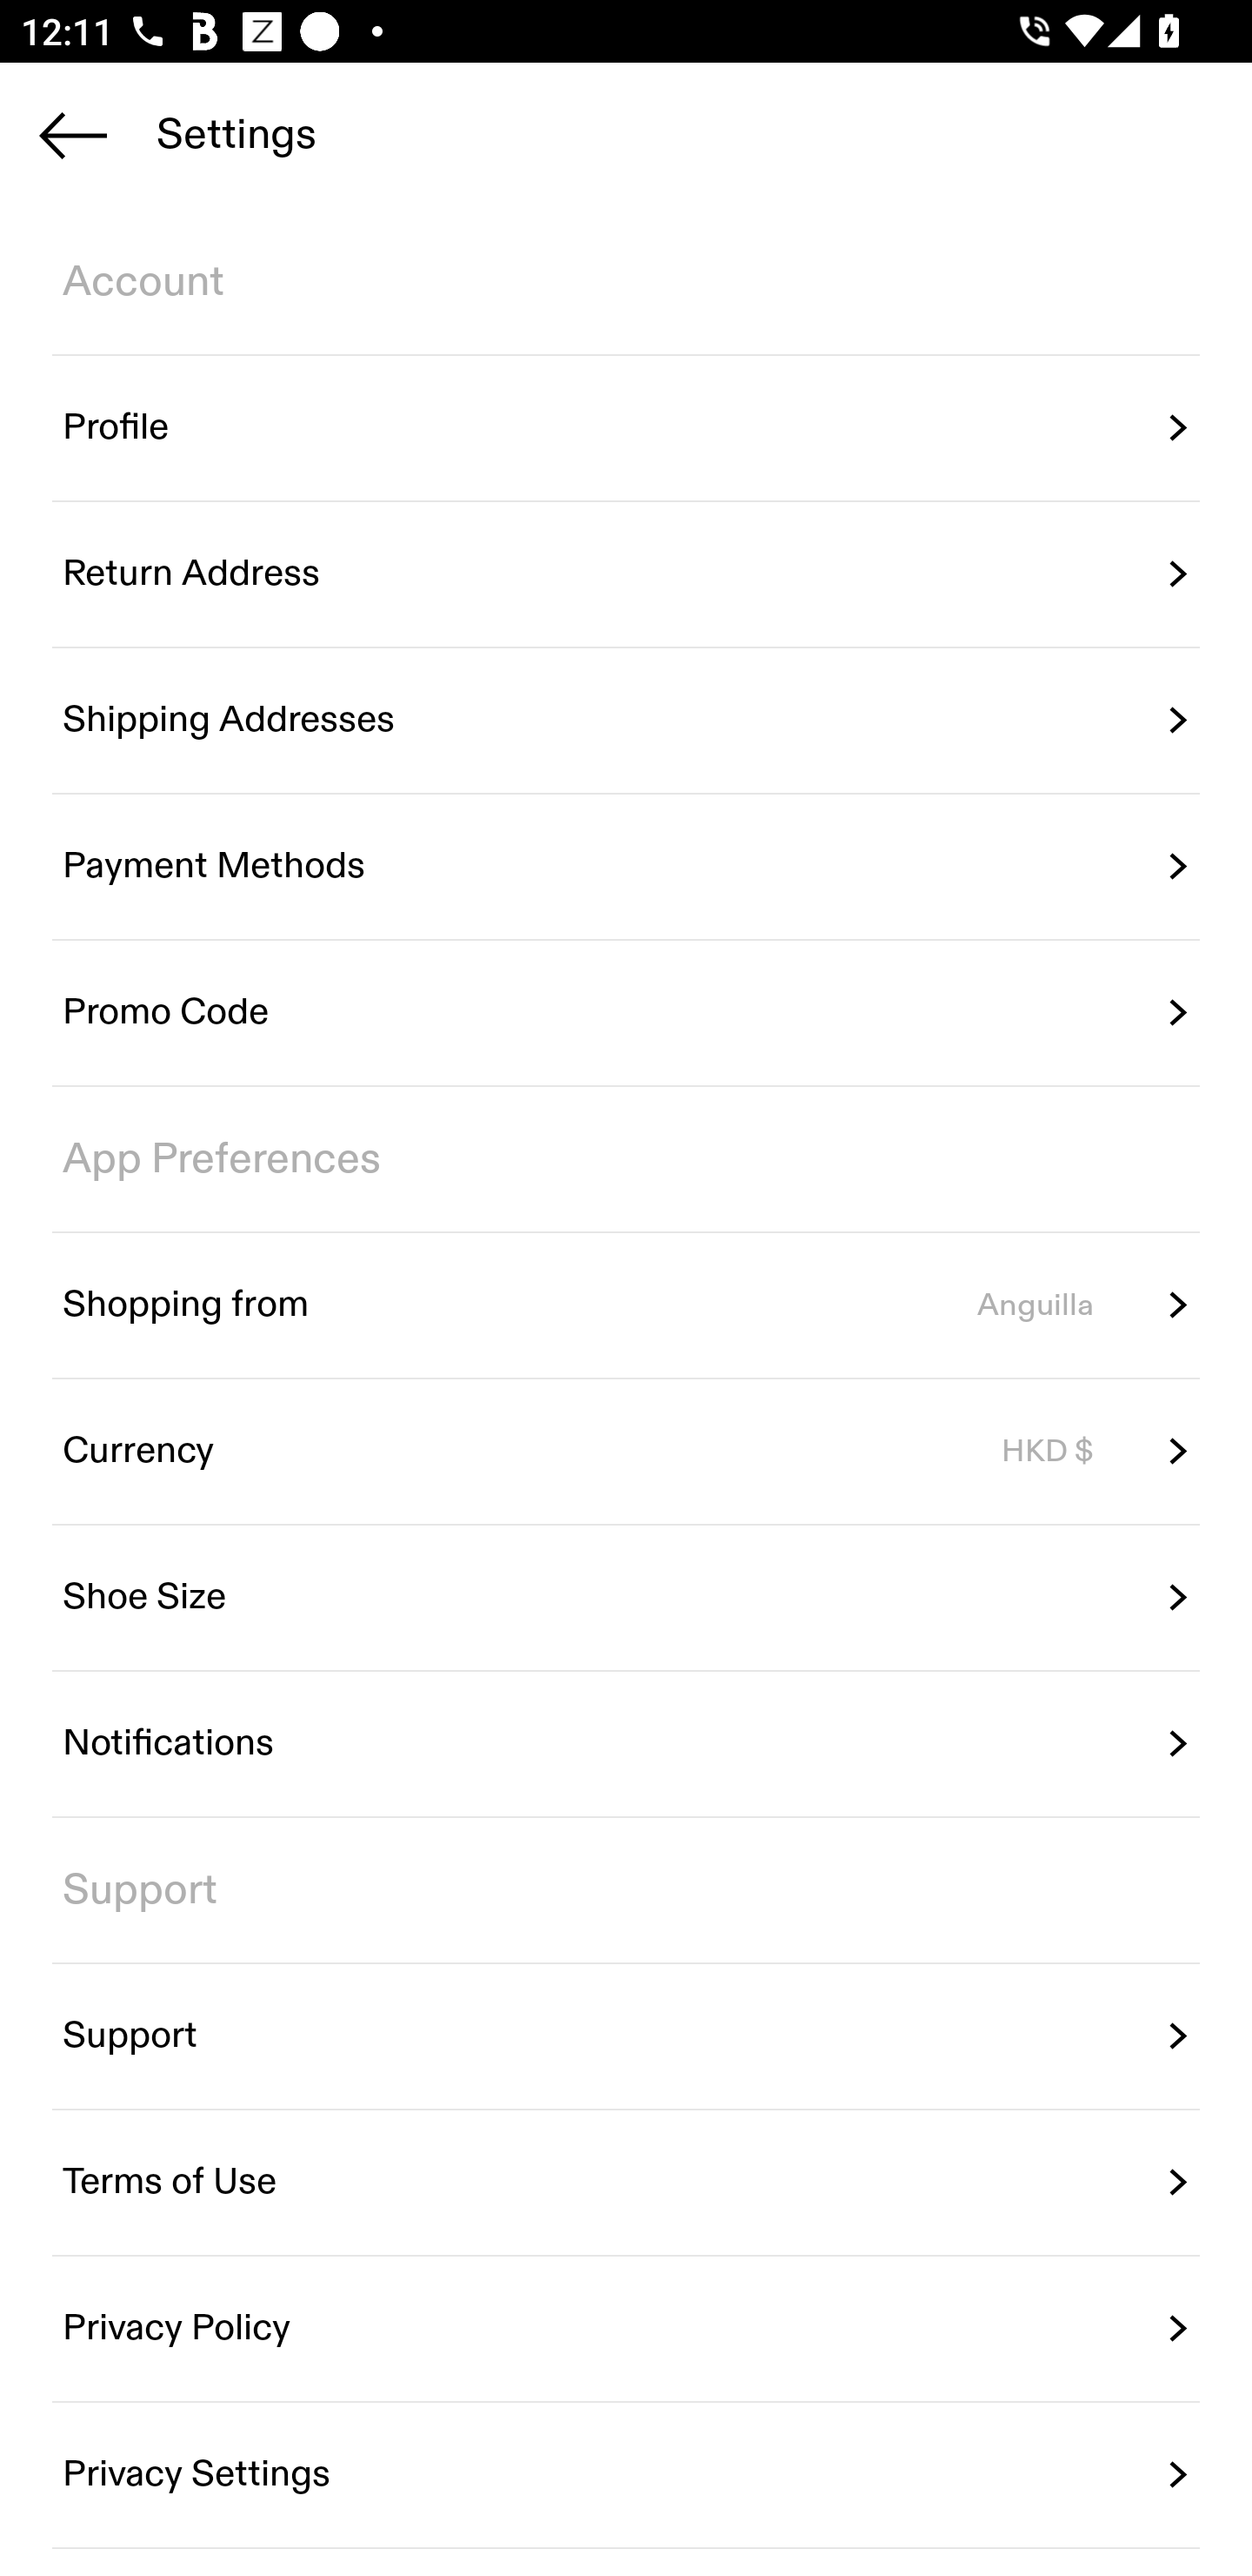 This screenshot has width=1252, height=2576. I want to click on Shoe Size, so click(626, 1598).